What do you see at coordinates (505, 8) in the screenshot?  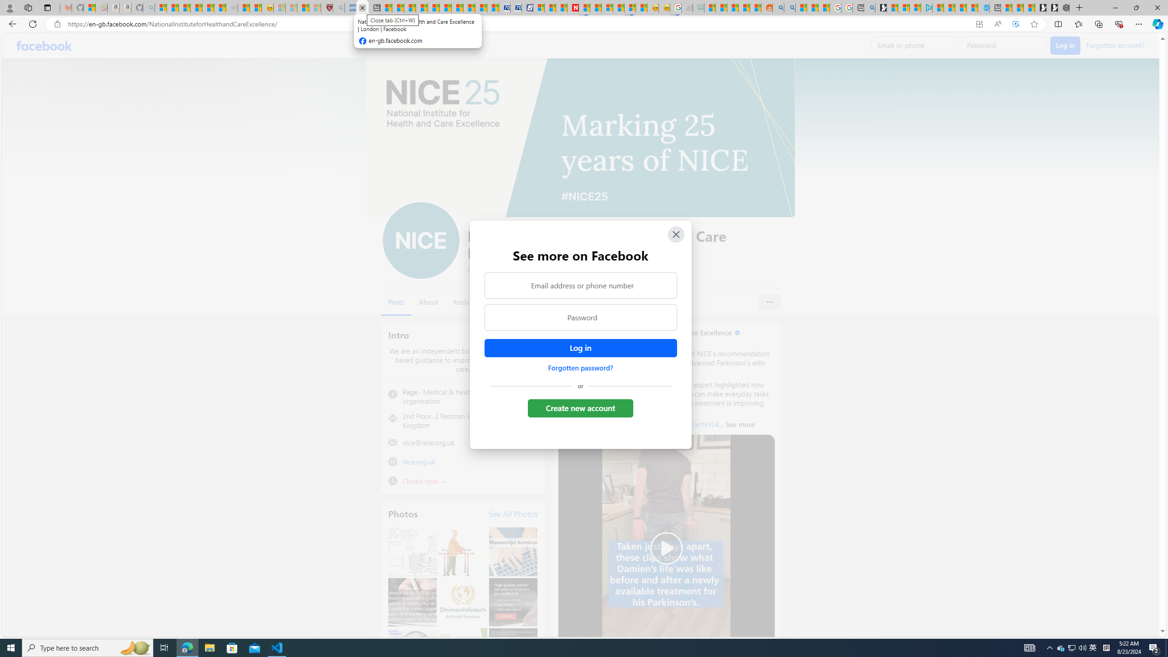 I see `Cheap Car Rentals - Save70.com` at bounding box center [505, 8].